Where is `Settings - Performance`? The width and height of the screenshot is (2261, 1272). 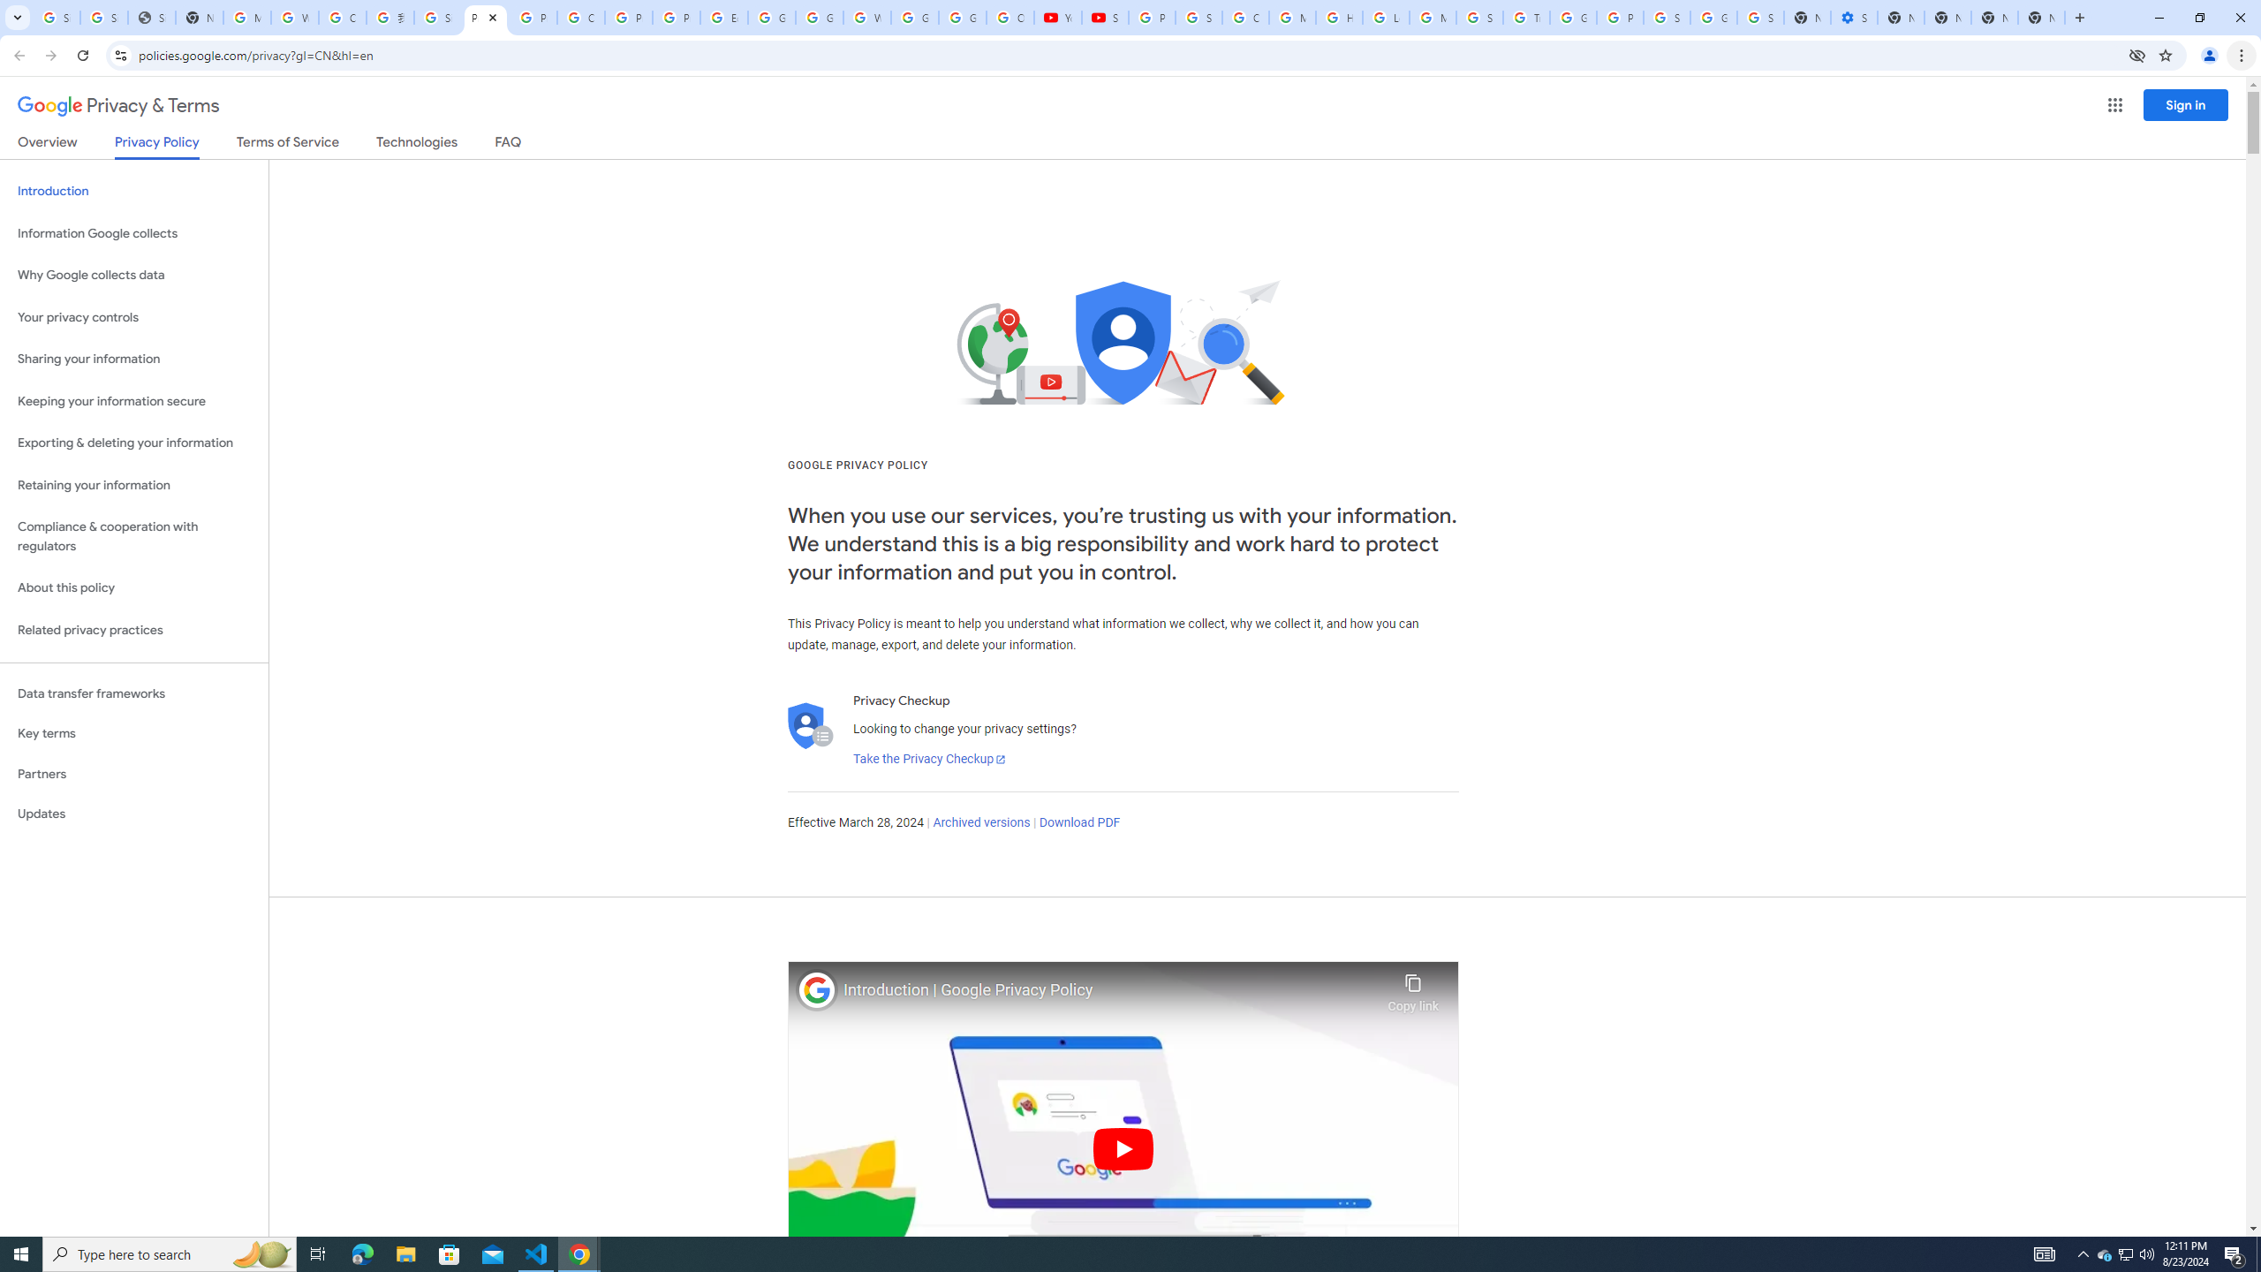
Settings - Performance is located at coordinates (1854, 18).